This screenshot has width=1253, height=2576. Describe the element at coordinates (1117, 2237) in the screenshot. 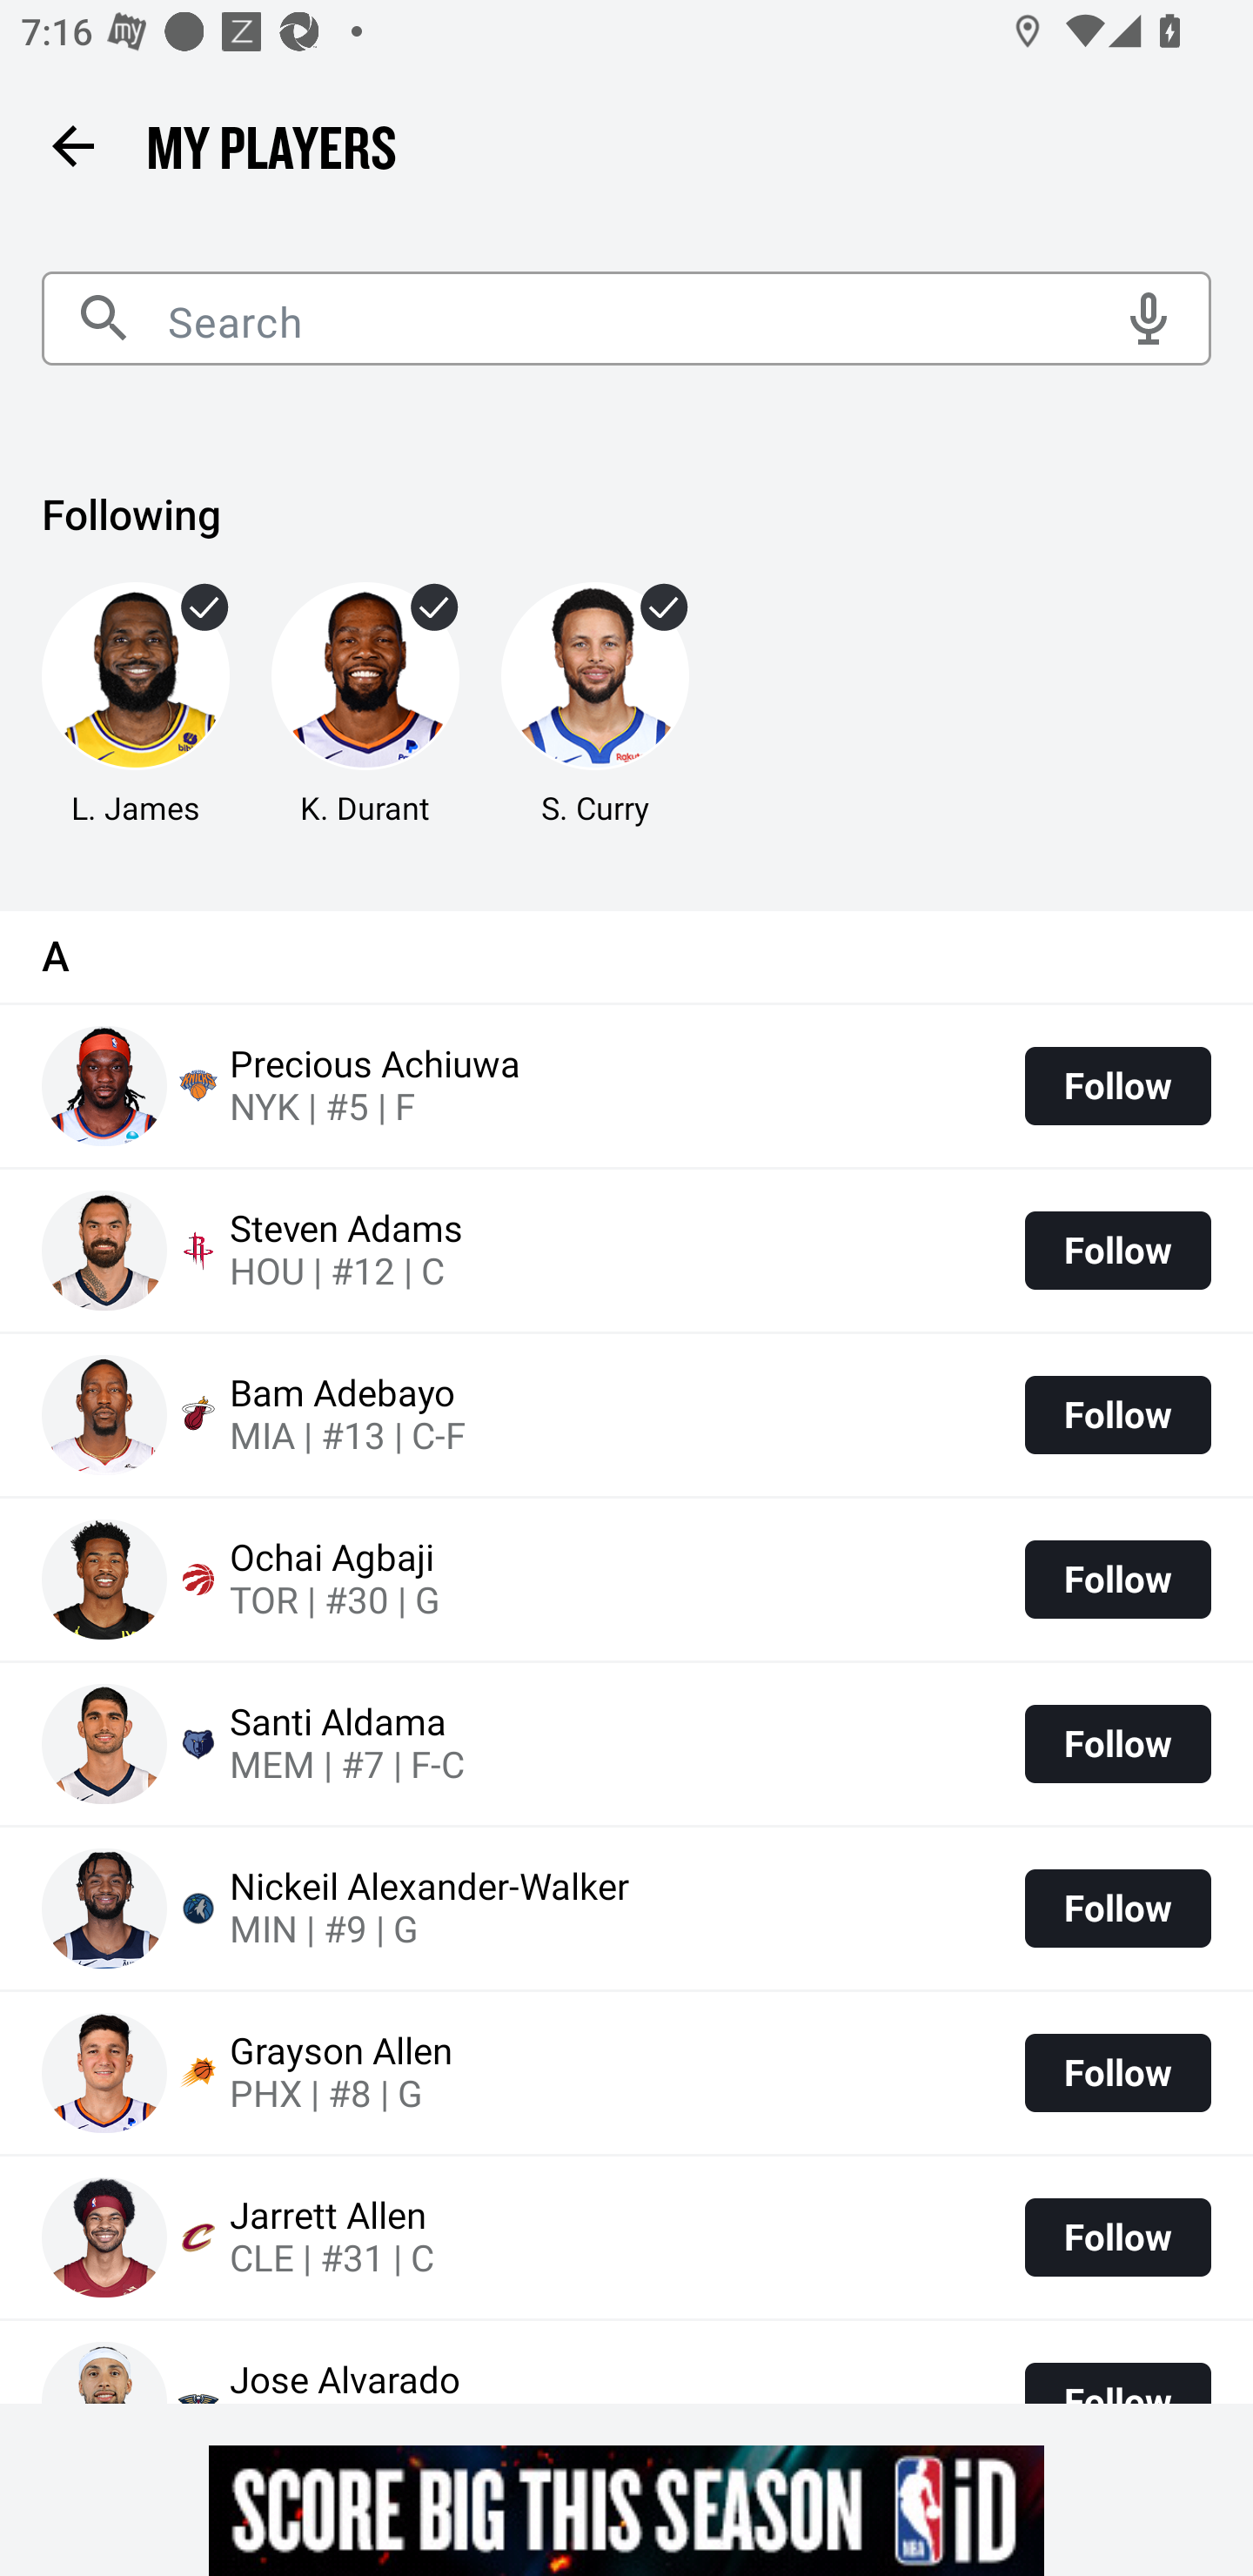

I see `Follow` at that location.